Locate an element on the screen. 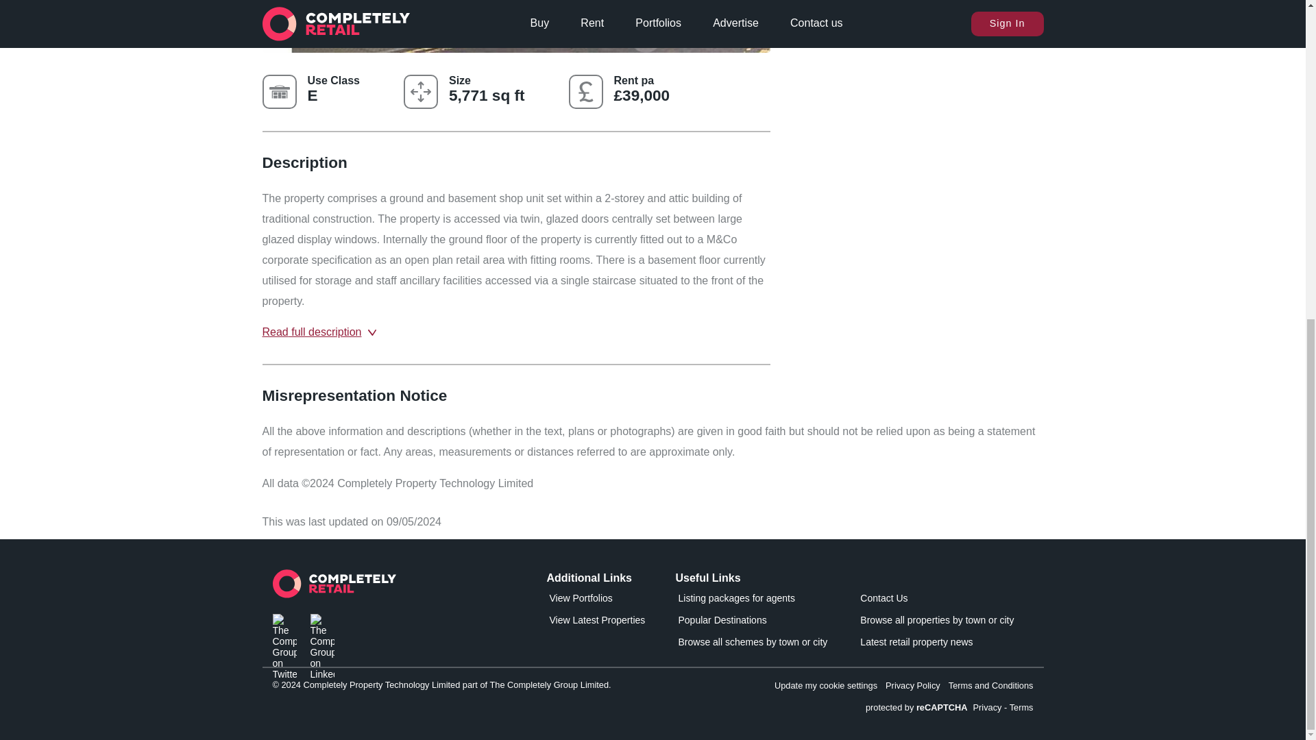 This screenshot has width=1316, height=740. Browse all schemes by town or city is located at coordinates (753, 644).